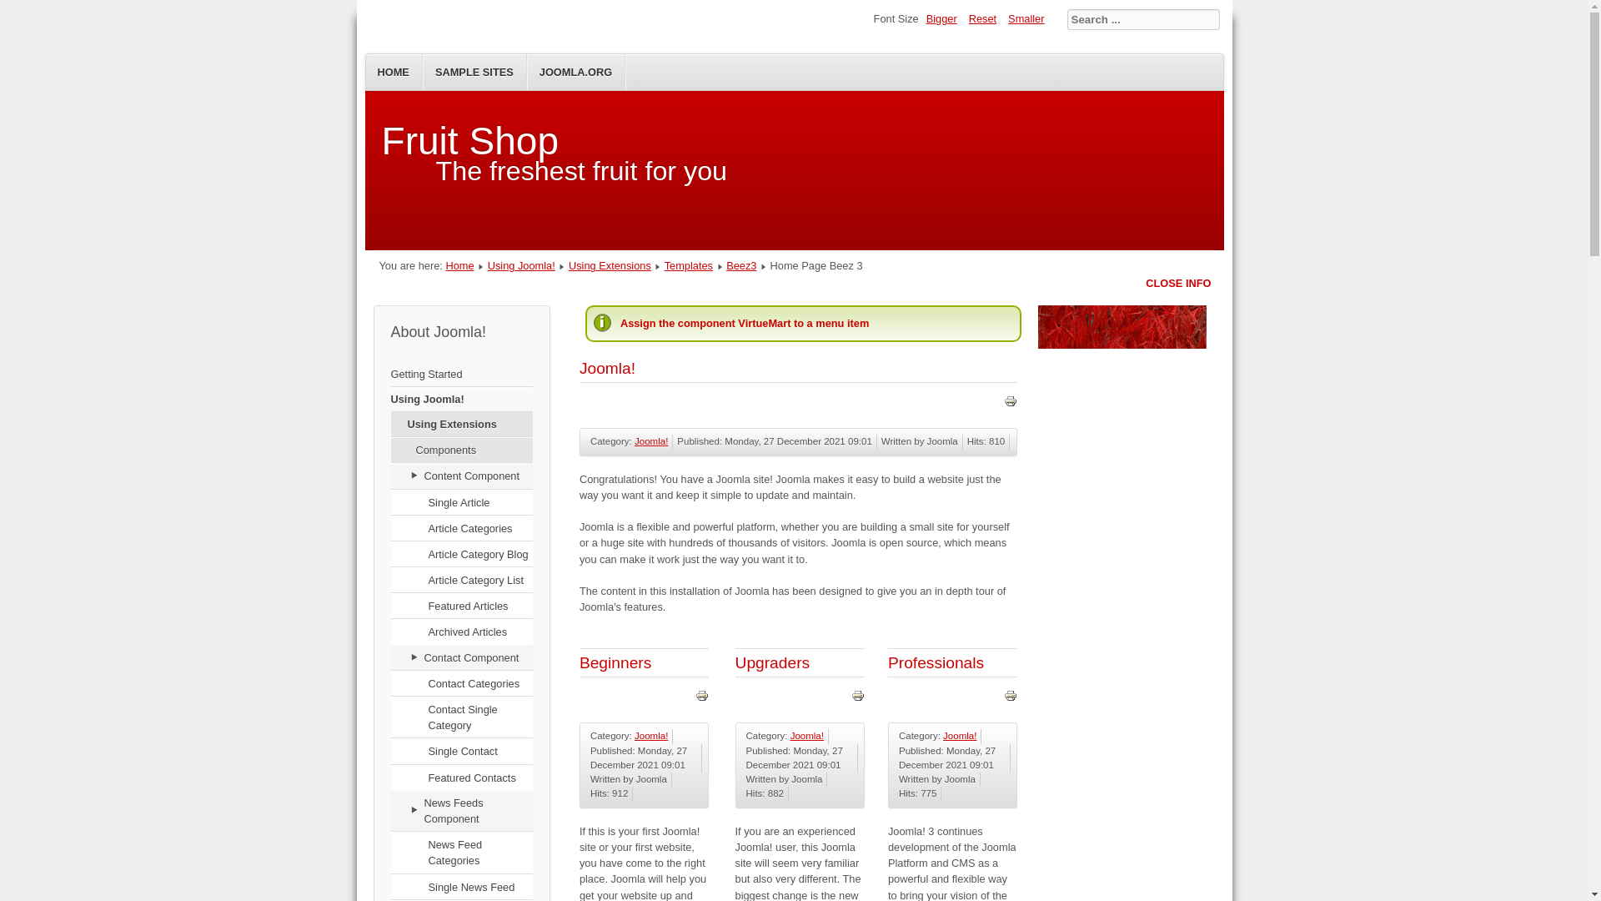 This screenshot has height=901, width=1601. I want to click on Contact Component, so click(460, 657).